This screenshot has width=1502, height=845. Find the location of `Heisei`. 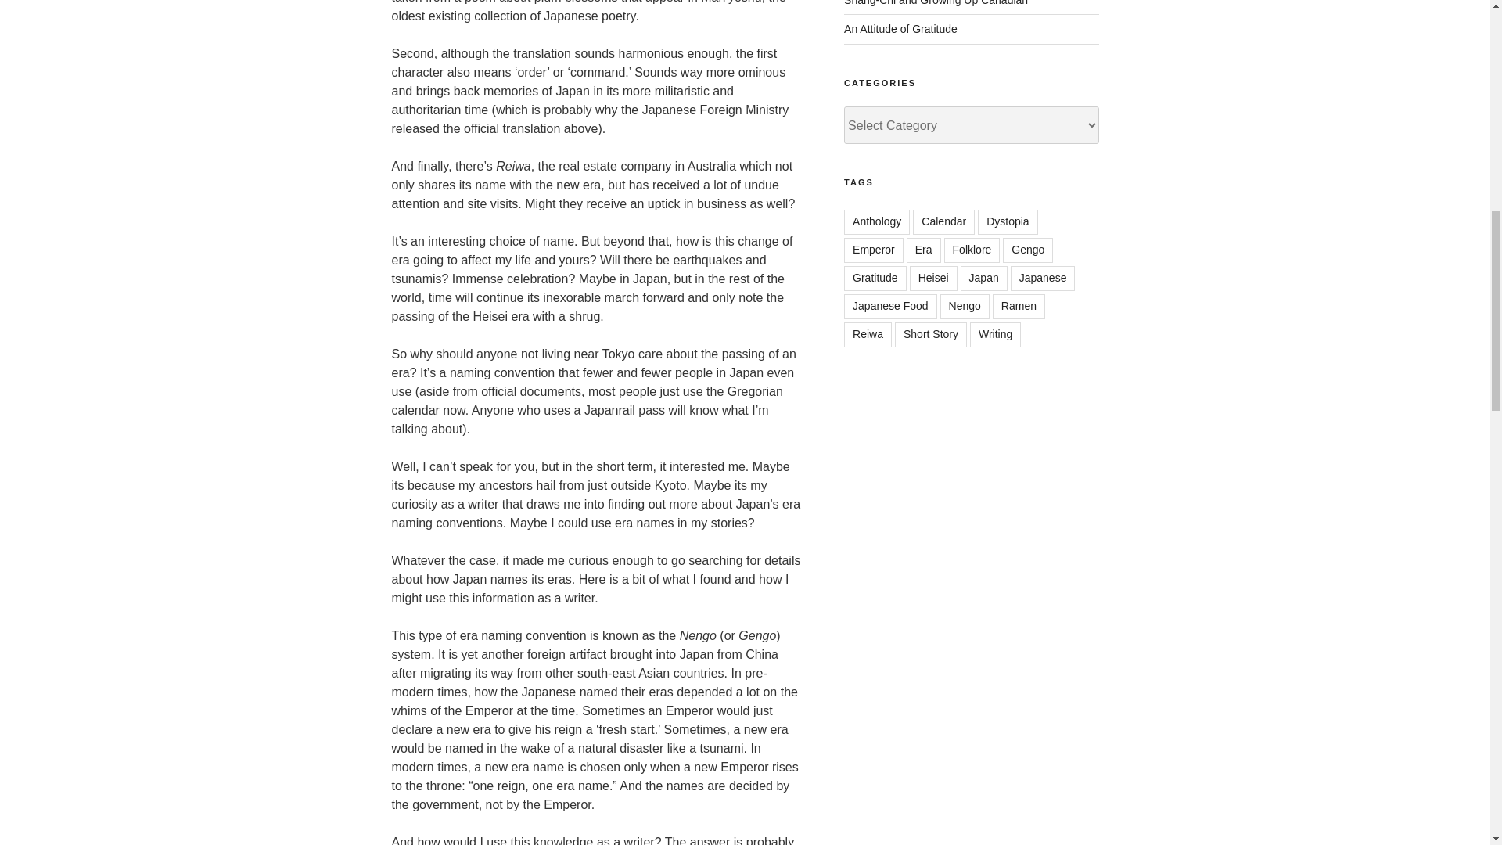

Heisei is located at coordinates (934, 279).